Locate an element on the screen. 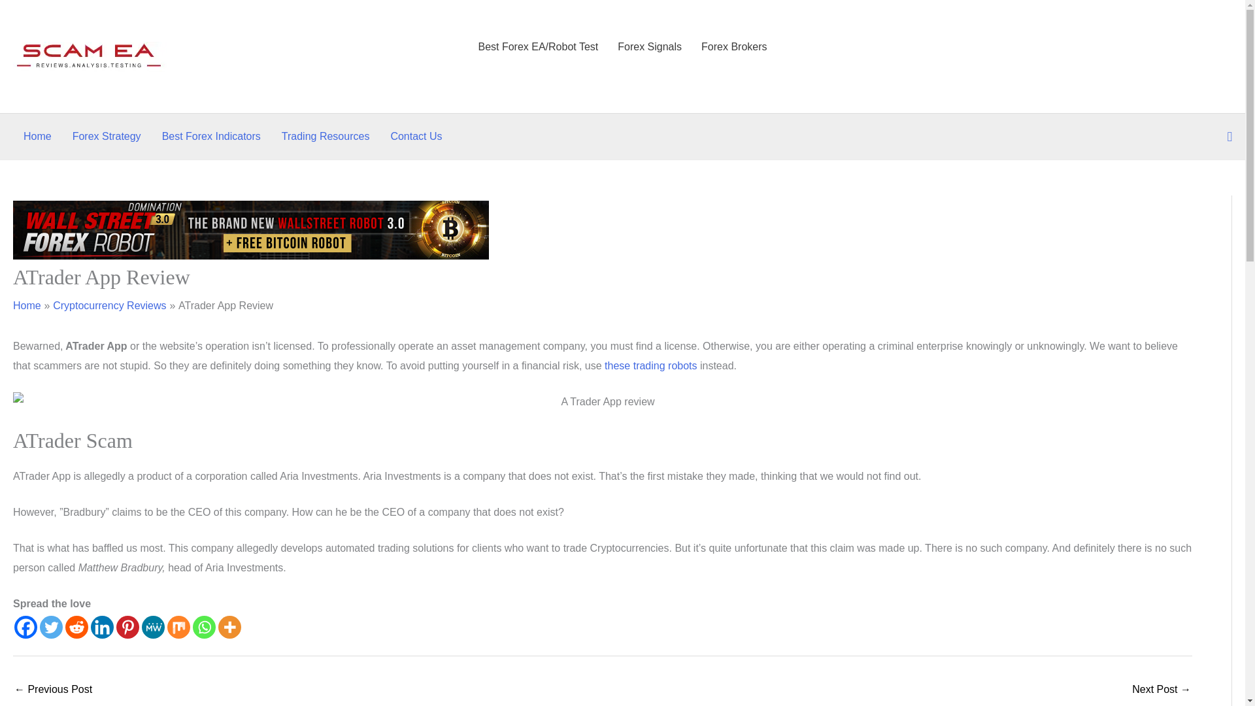 This screenshot has width=1255, height=706. Facebook is located at coordinates (25, 627).